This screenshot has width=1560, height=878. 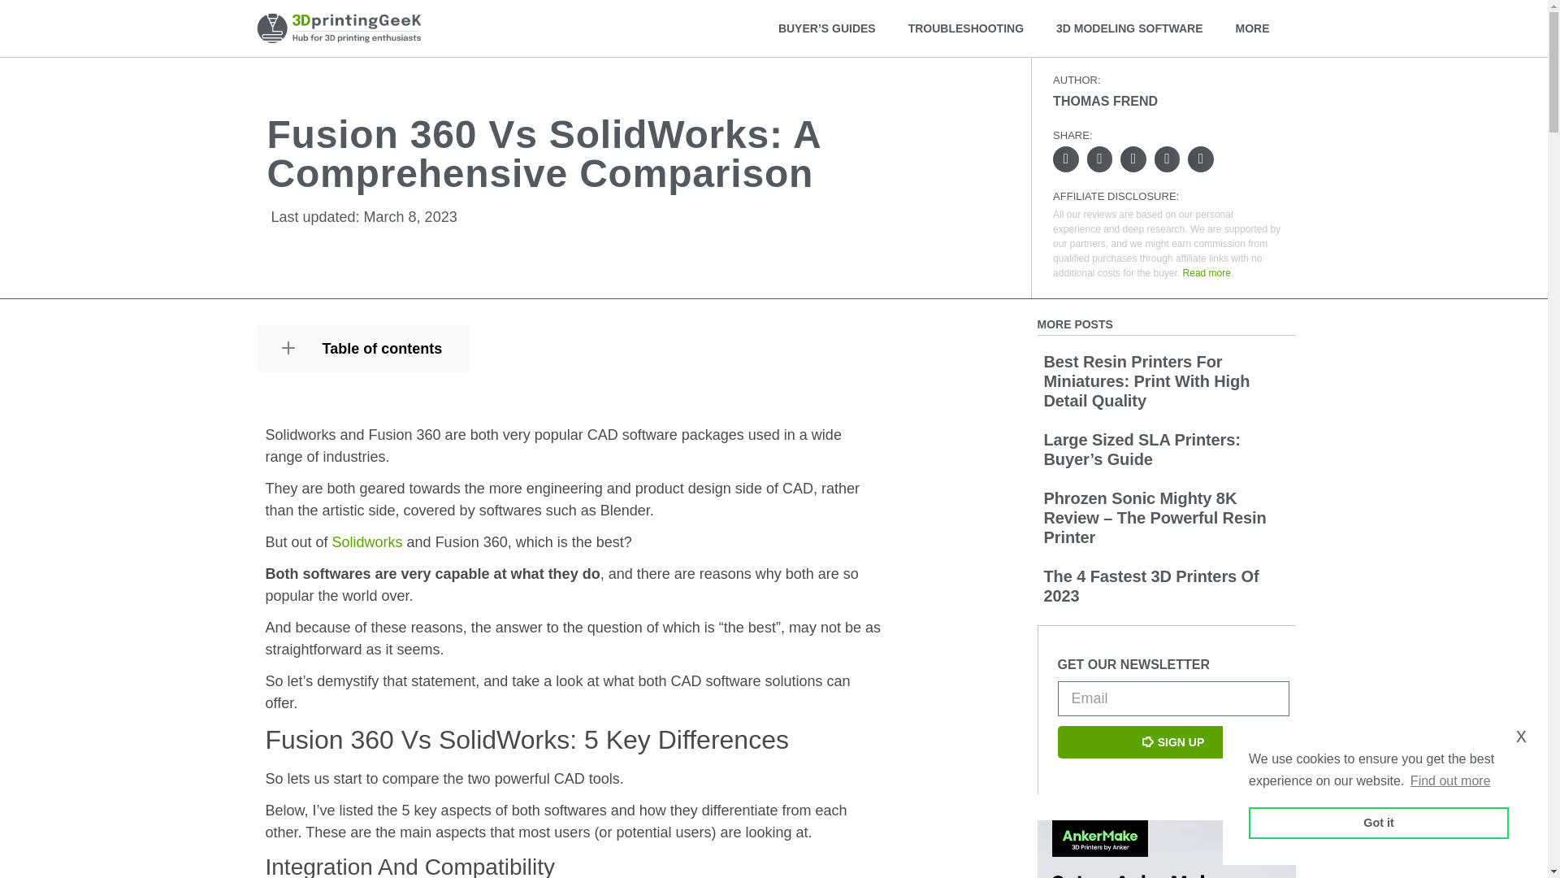 What do you see at coordinates (1255, 28) in the screenshot?
I see `MORE` at bounding box center [1255, 28].